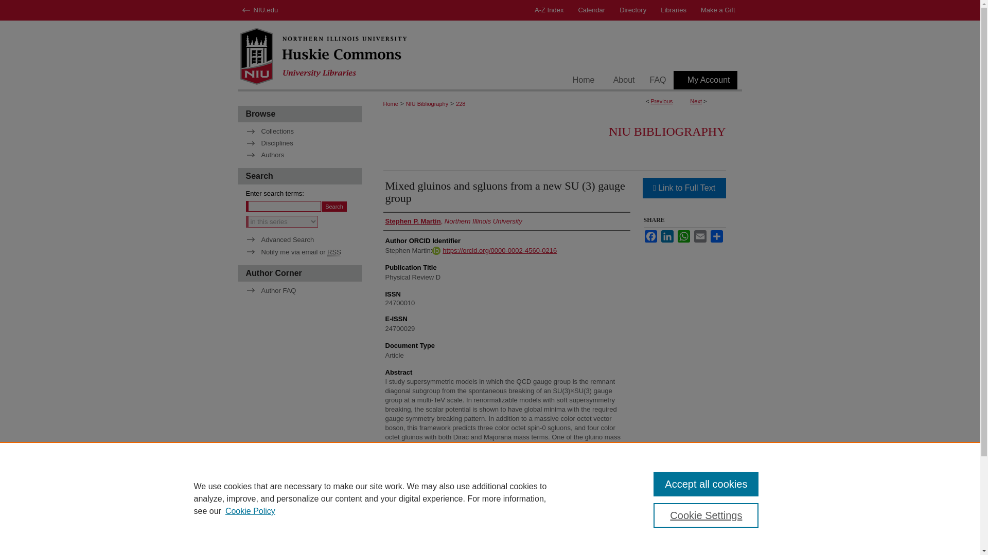  I want to click on Libraries, so click(673, 10).